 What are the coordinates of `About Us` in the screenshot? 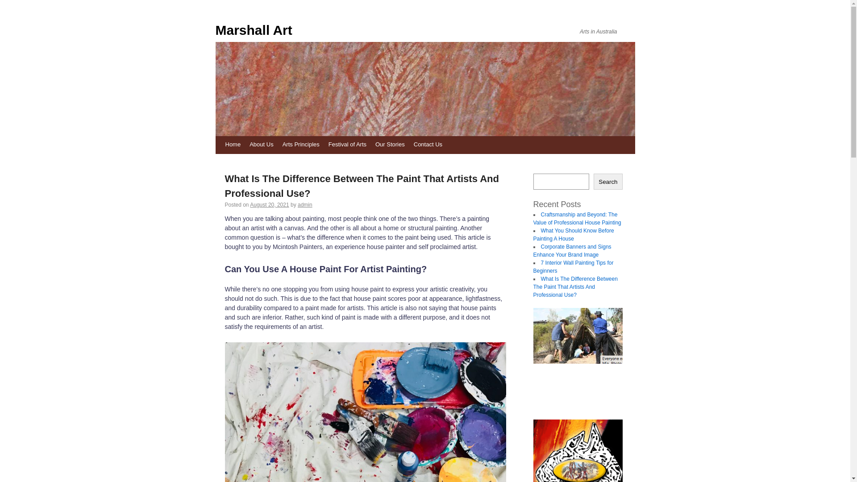 It's located at (262, 145).